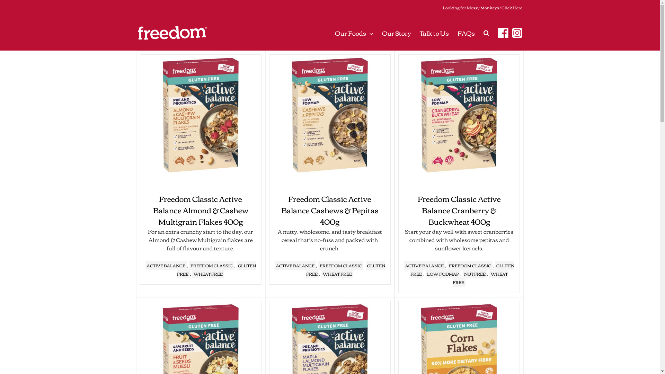  I want to click on ACTIVE BALANCE, so click(425, 265).